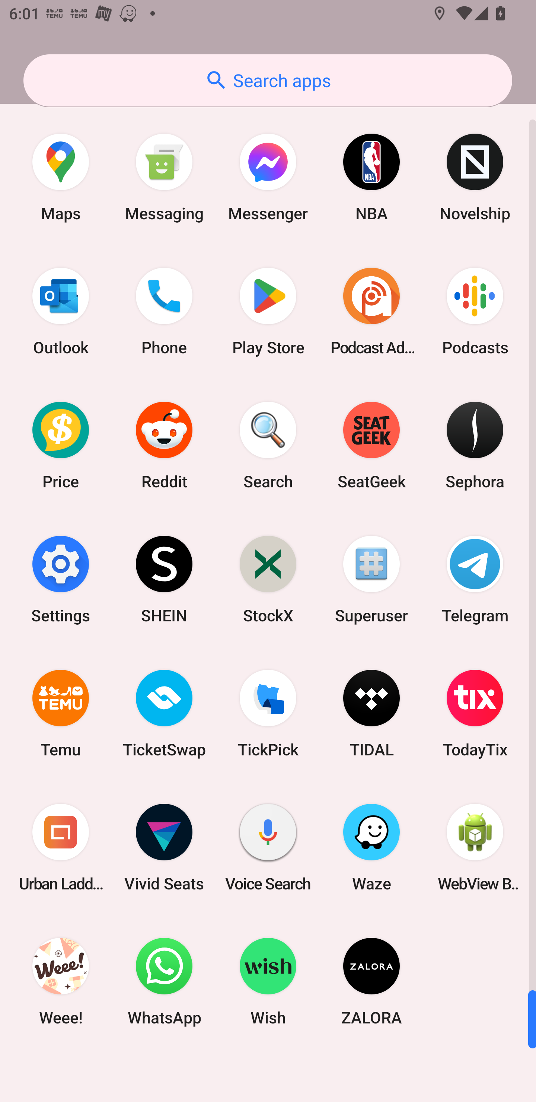 This screenshot has width=536, height=1102. I want to click on Podcast Addict, so click(371, 311).